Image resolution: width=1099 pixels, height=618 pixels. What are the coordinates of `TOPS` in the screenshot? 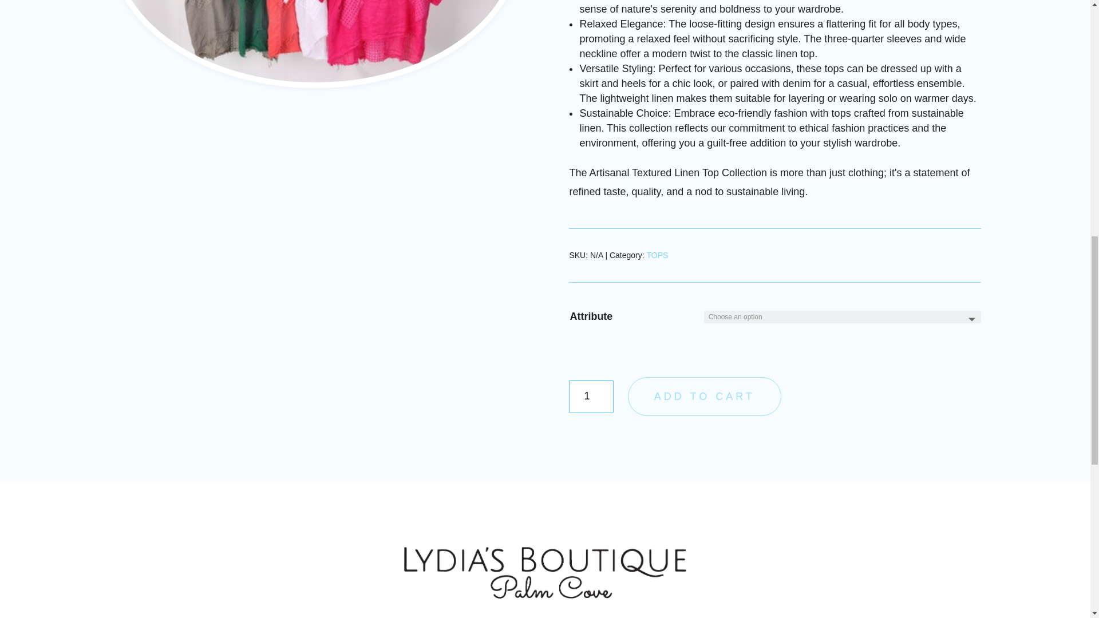 It's located at (657, 255).